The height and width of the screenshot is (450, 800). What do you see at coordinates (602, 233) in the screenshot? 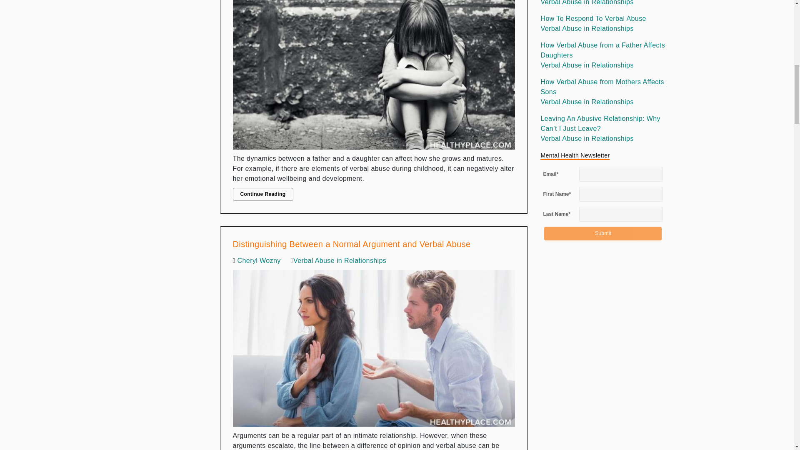
I see `Submit` at bounding box center [602, 233].